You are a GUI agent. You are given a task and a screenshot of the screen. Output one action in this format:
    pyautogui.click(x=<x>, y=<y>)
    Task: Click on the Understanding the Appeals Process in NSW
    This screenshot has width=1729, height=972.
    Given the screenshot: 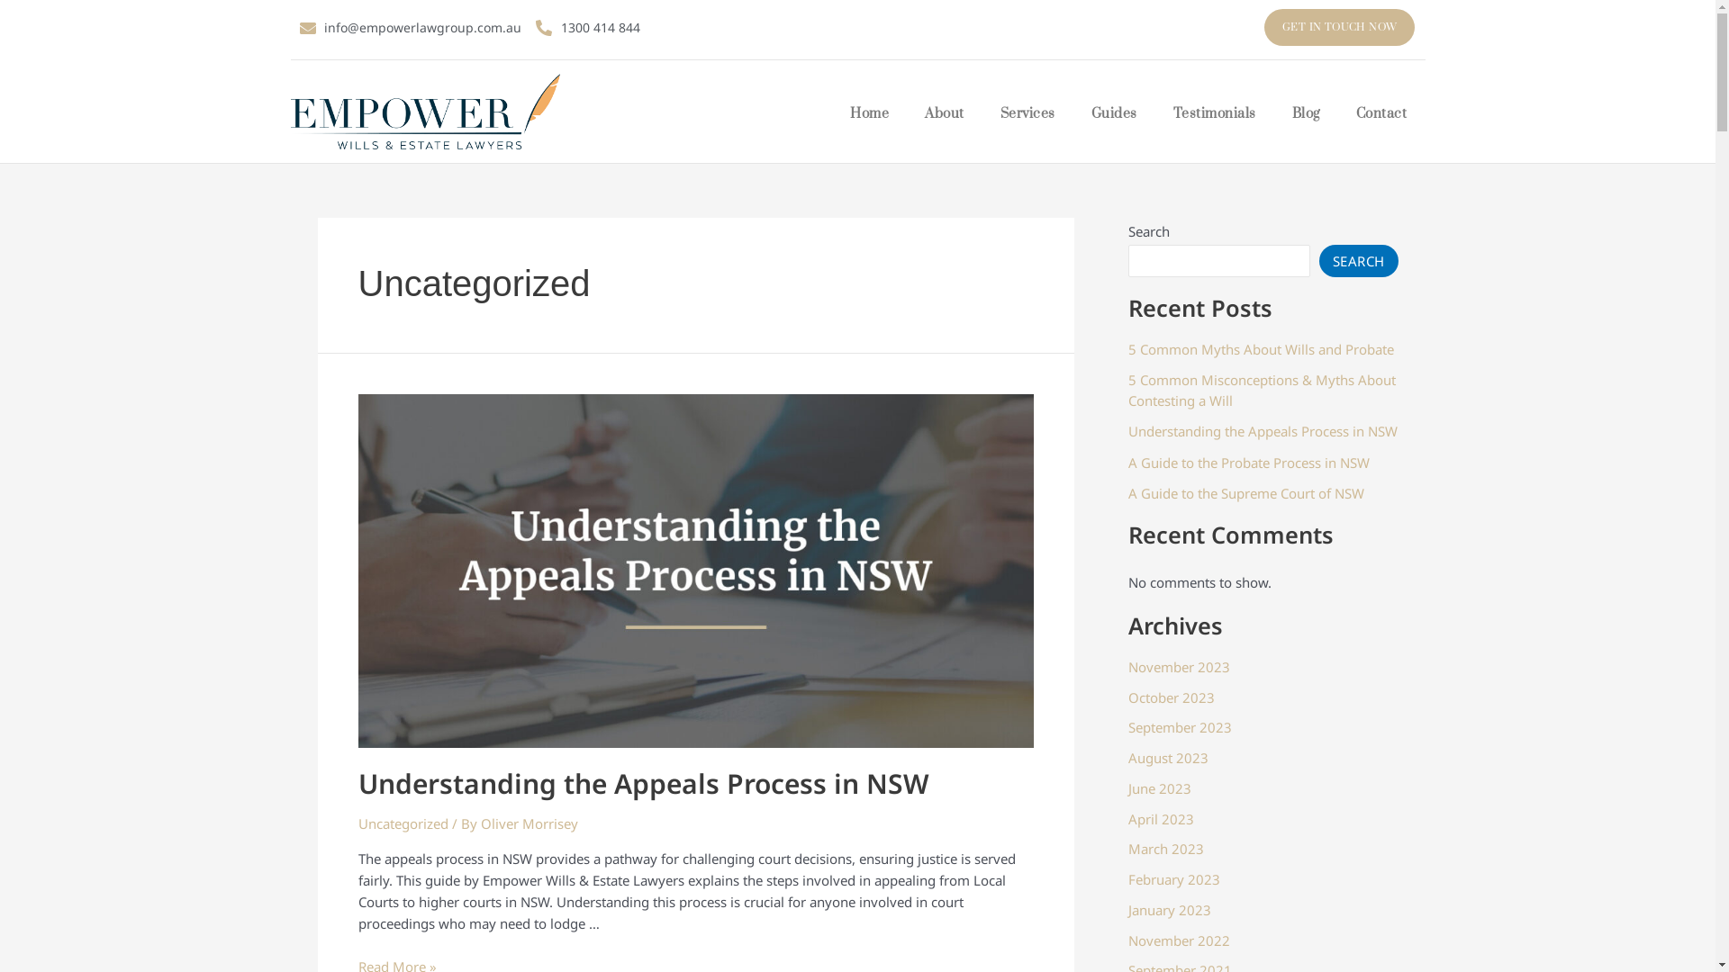 What is the action you would take?
    pyautogui.click(x=1263, y=431)
    